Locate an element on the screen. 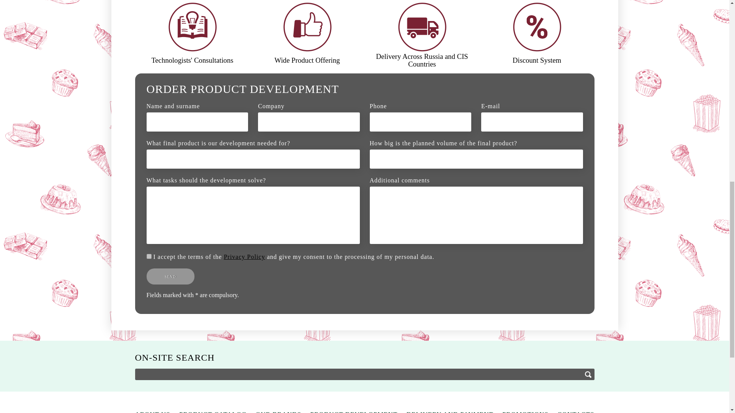 The height and width of the screenshot is (413, 735). Privacy Policy is located at coordinates (245, 257).